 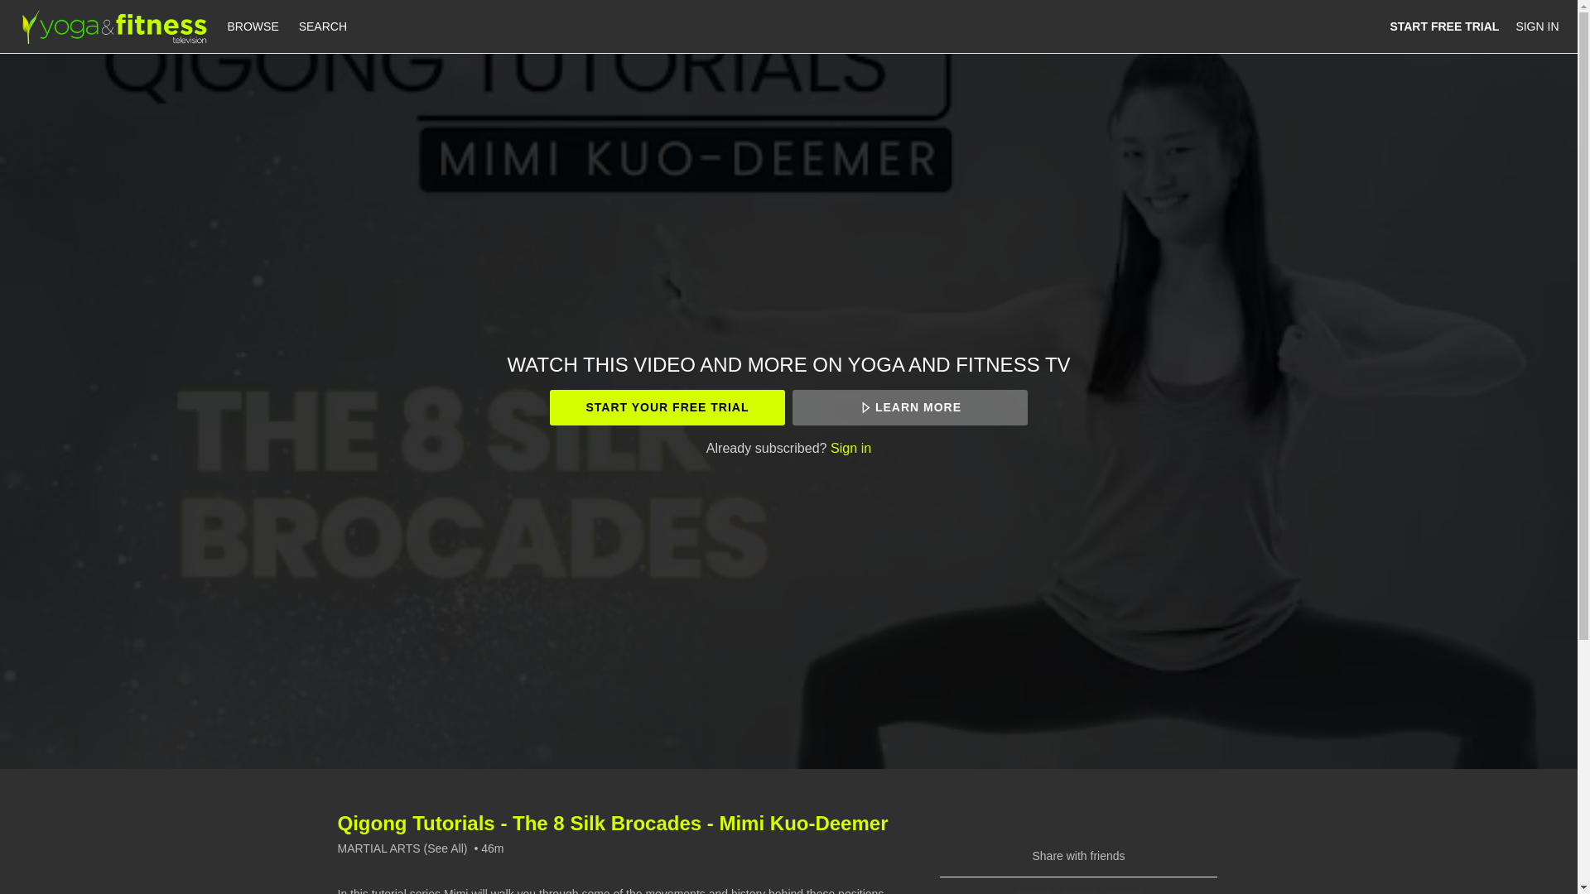 What do you see at coordinates (323, 26) in the screenshot?
I see `SEARCH` at bounding box center [323, 26].